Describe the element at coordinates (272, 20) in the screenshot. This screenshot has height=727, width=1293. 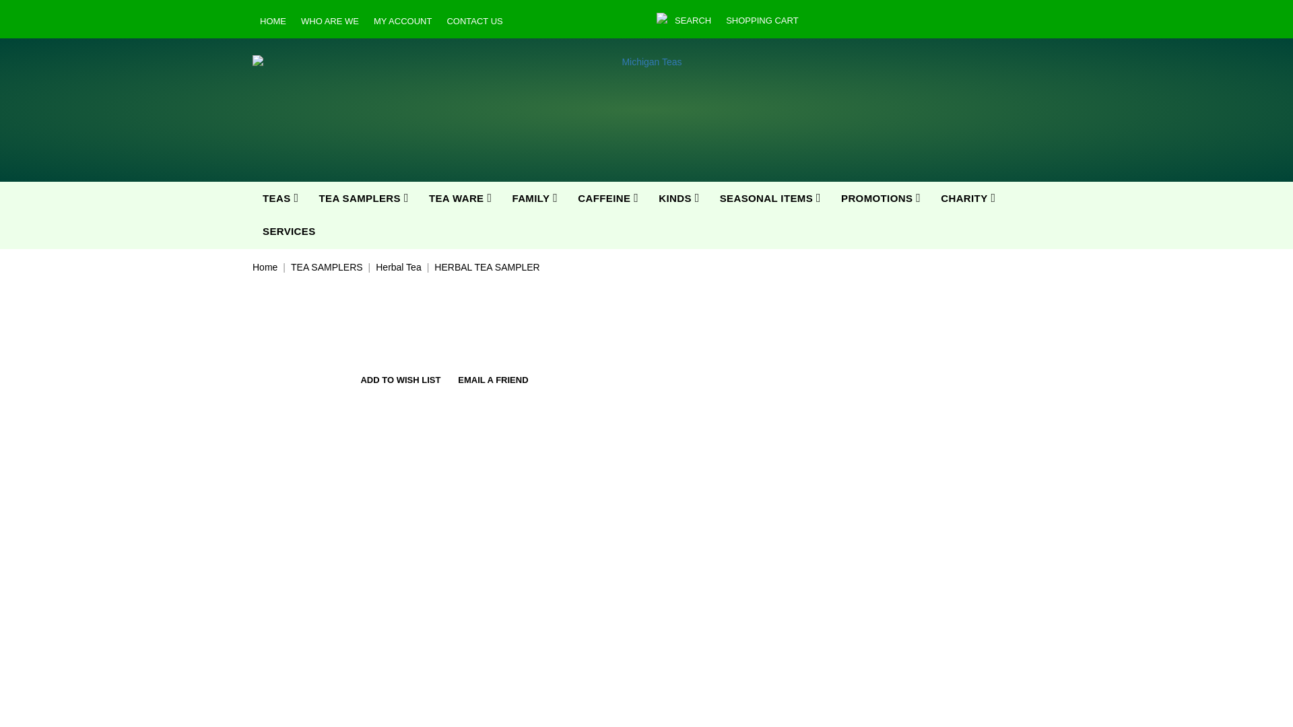
I see `HOME` at that location.